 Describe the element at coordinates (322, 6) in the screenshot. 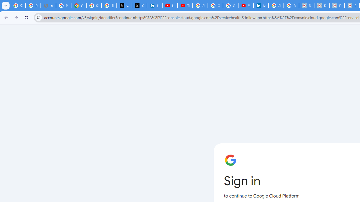

I see `Data Privacy Framework` at that location.